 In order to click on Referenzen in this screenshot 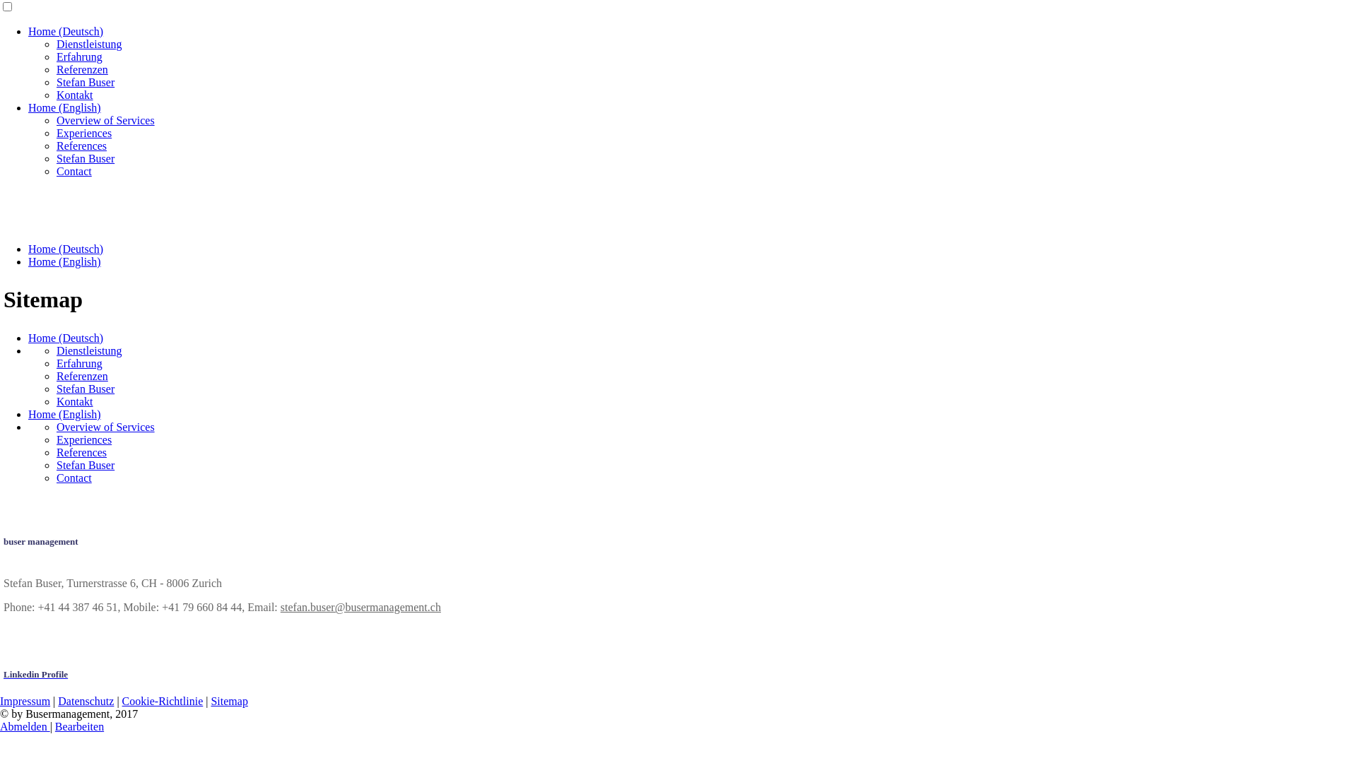, I will do `click(82, 69)`.